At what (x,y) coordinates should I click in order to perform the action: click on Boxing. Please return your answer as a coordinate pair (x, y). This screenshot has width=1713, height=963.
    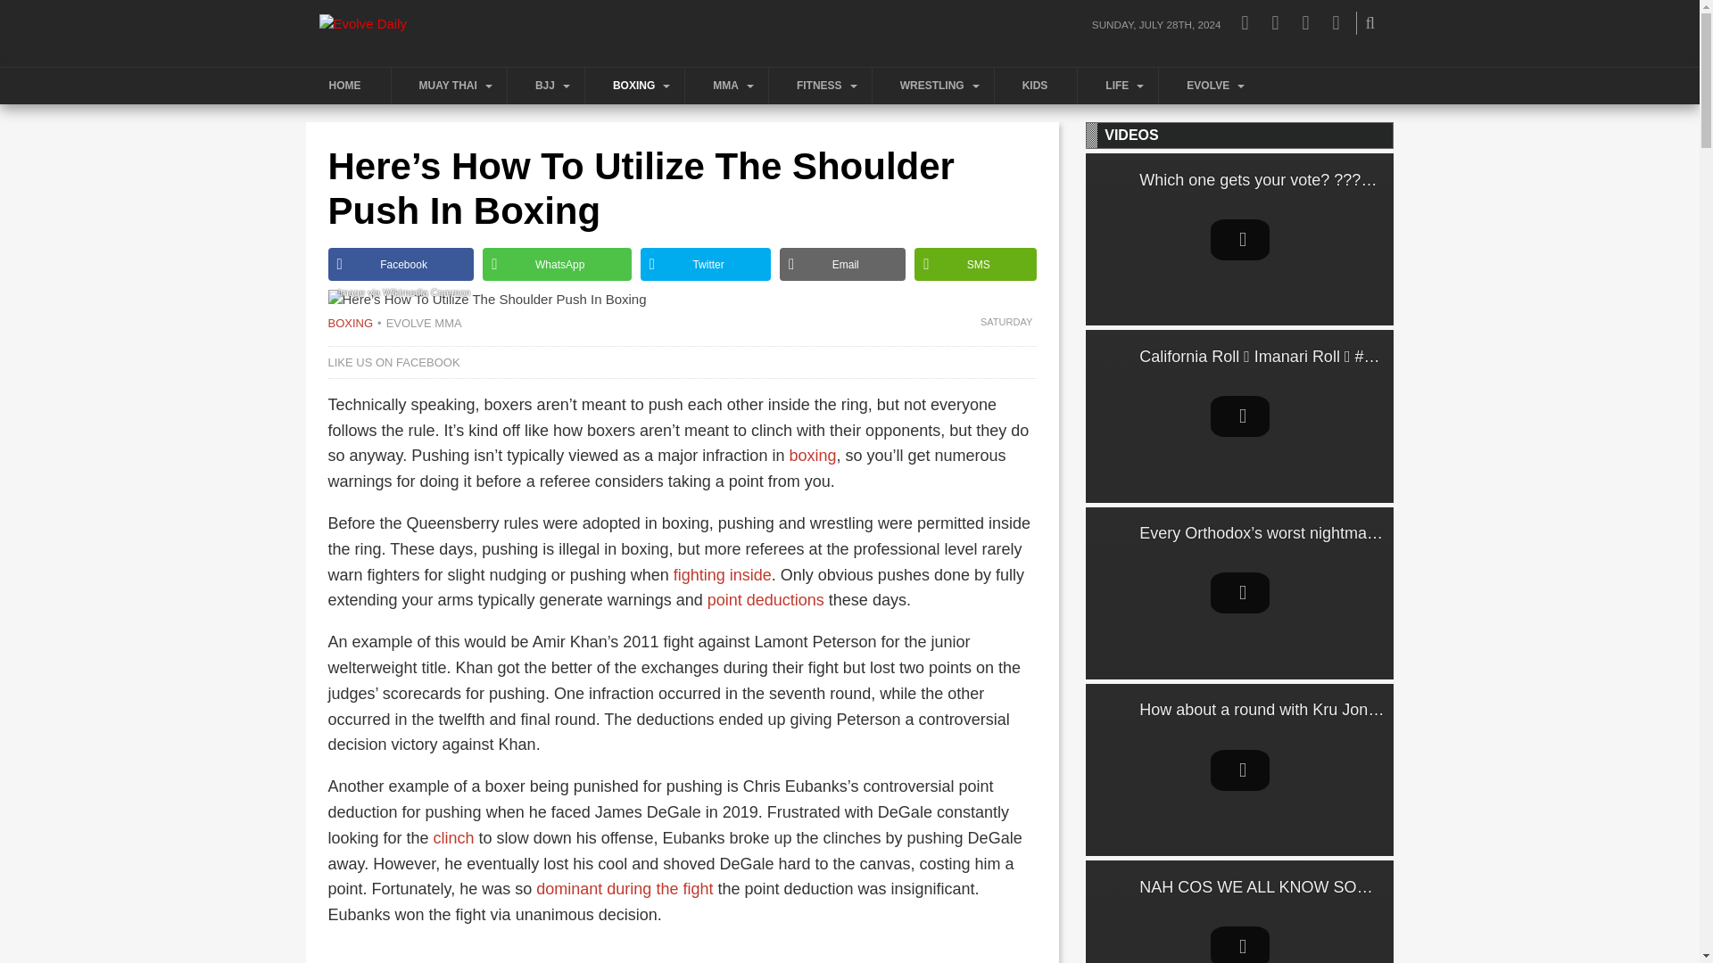
    Looking at the image, I should click on (351, 323).